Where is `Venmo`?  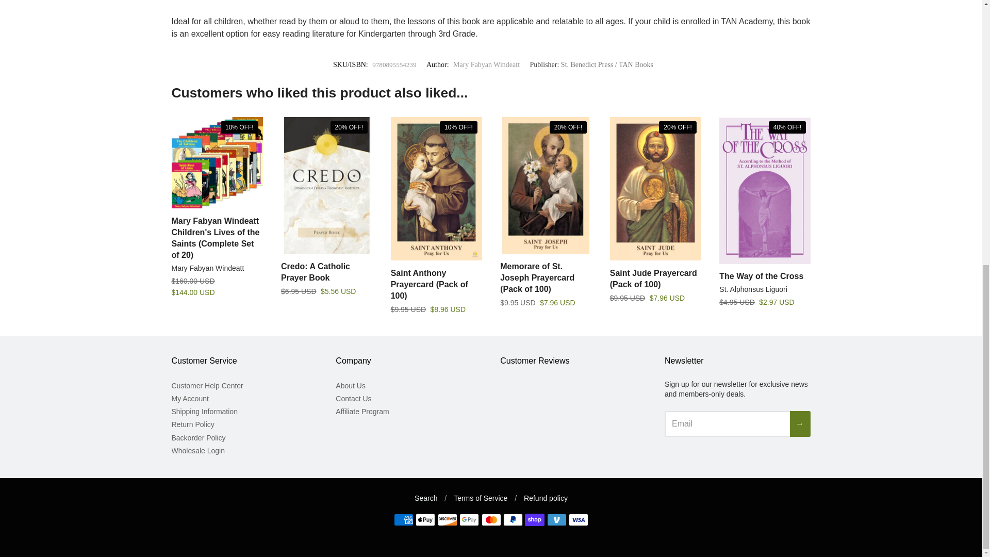
Venmo is located at coordinates (557, 519).